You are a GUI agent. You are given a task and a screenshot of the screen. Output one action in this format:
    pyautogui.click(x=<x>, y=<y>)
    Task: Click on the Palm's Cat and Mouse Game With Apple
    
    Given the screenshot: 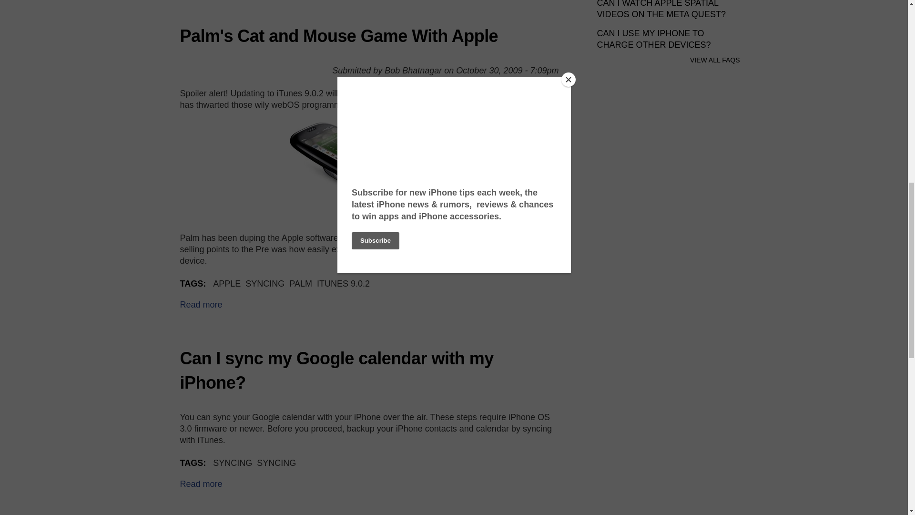 What is the action you would take?
    pyautogui.click(x=265, y=283)
    